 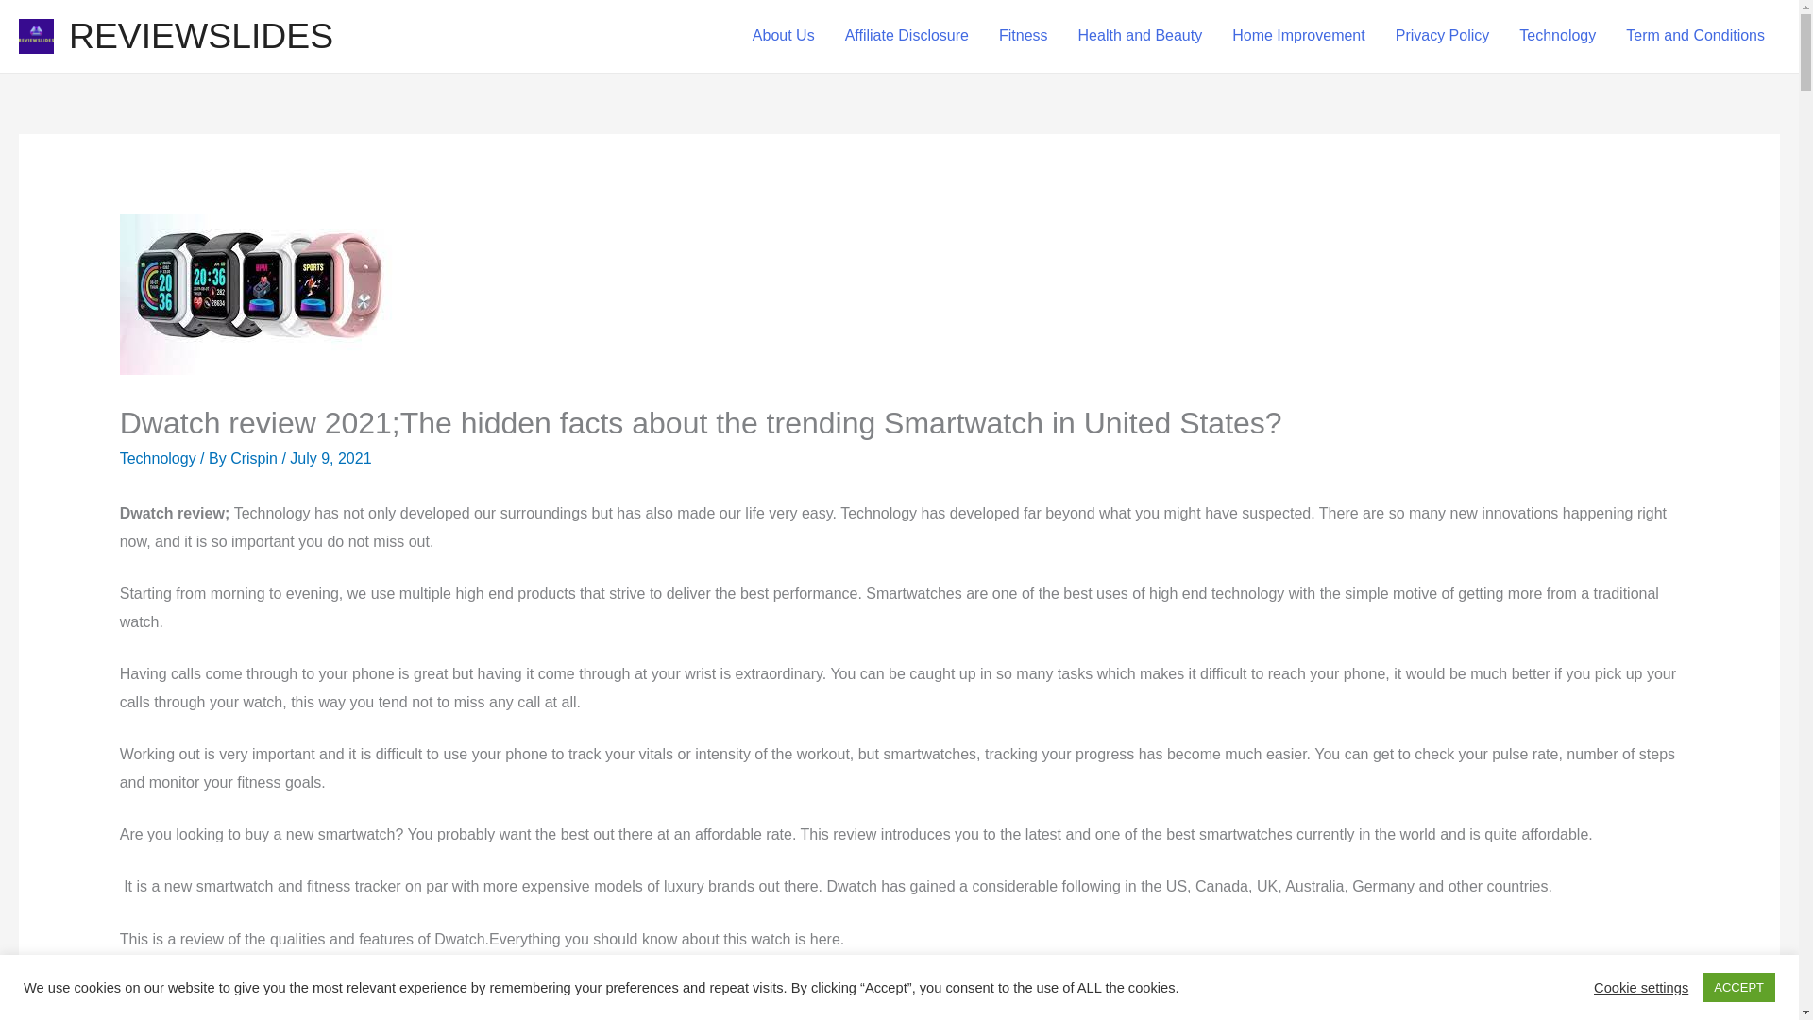 I want to click on Crispin, so click(x=255, y=458).